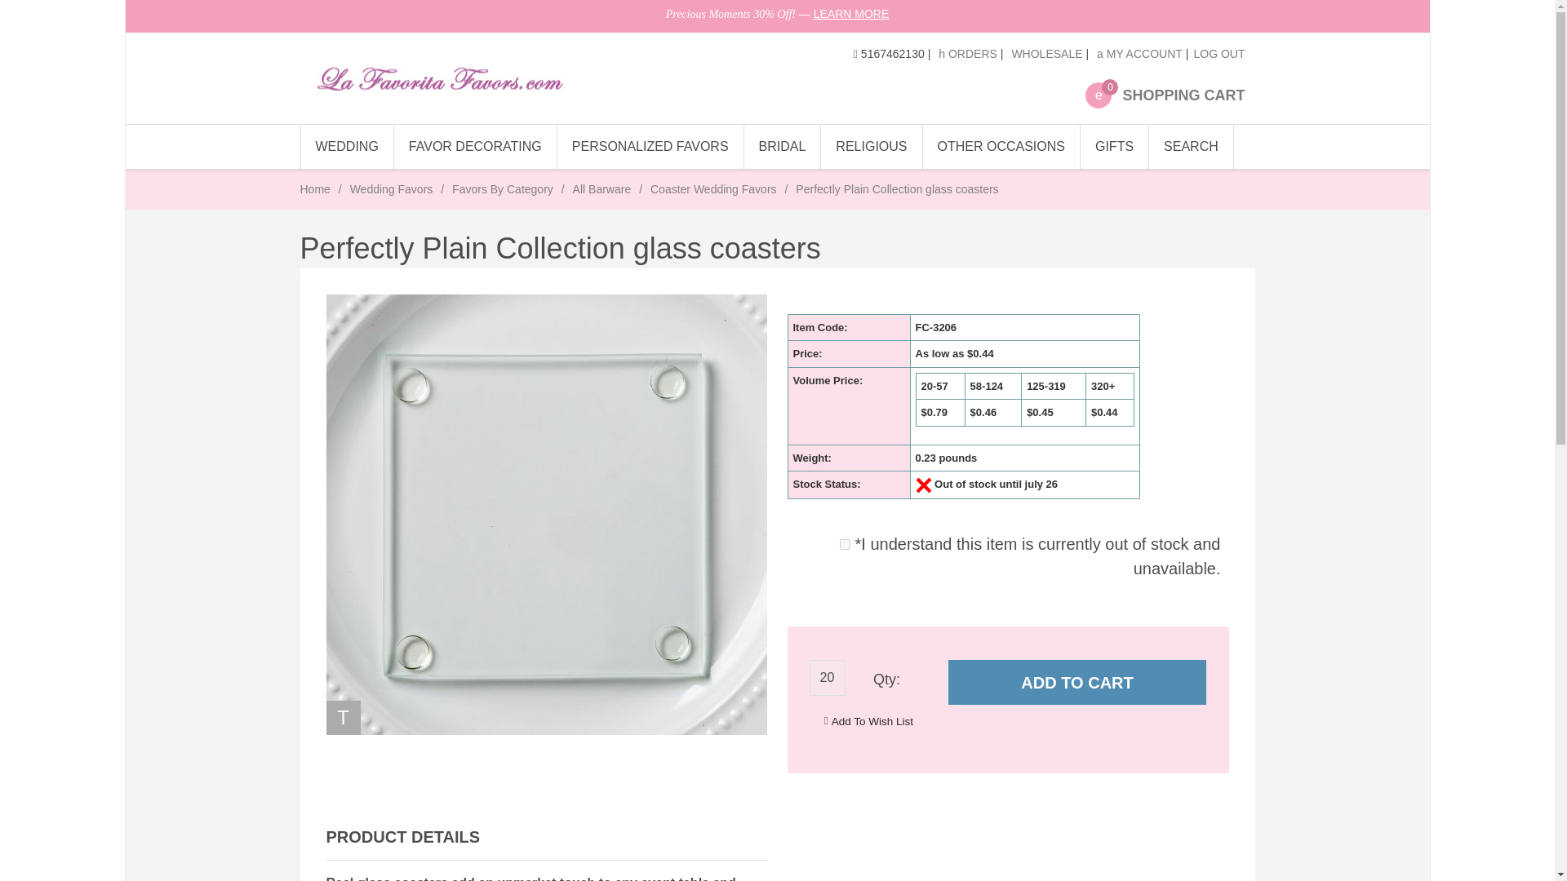  Describe the element at coordinates (1165, 95) in the screenshot. I see `Welcome to La Favorita` at that location.